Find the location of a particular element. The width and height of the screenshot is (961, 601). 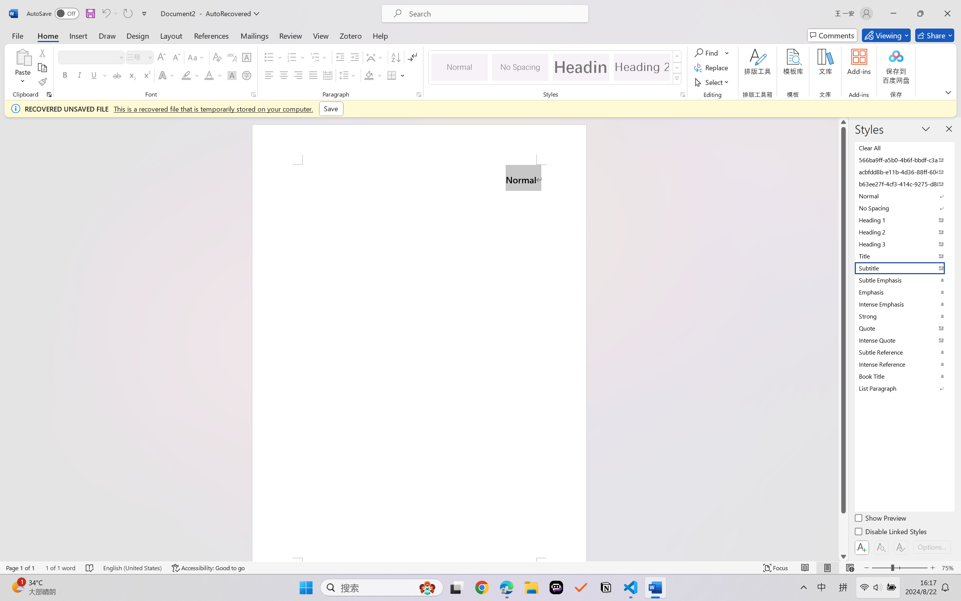

Multilevel List is located at coordinates (319, 57).